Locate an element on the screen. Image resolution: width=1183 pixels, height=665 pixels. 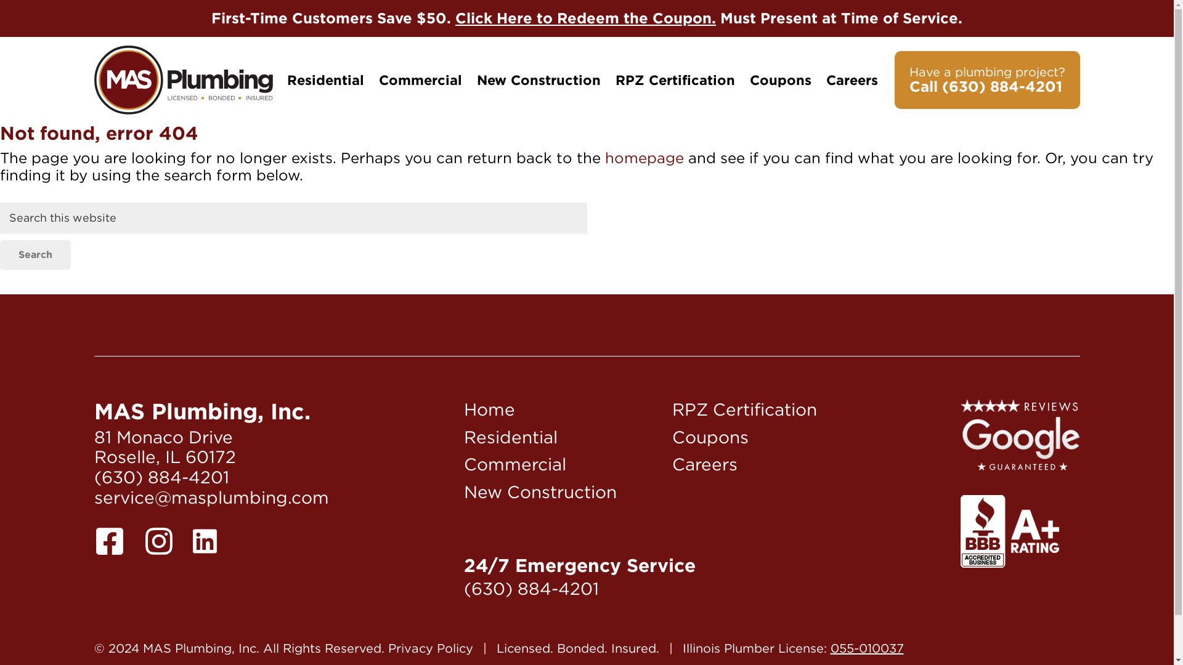
New Construction is located at coordinates (539, 80).